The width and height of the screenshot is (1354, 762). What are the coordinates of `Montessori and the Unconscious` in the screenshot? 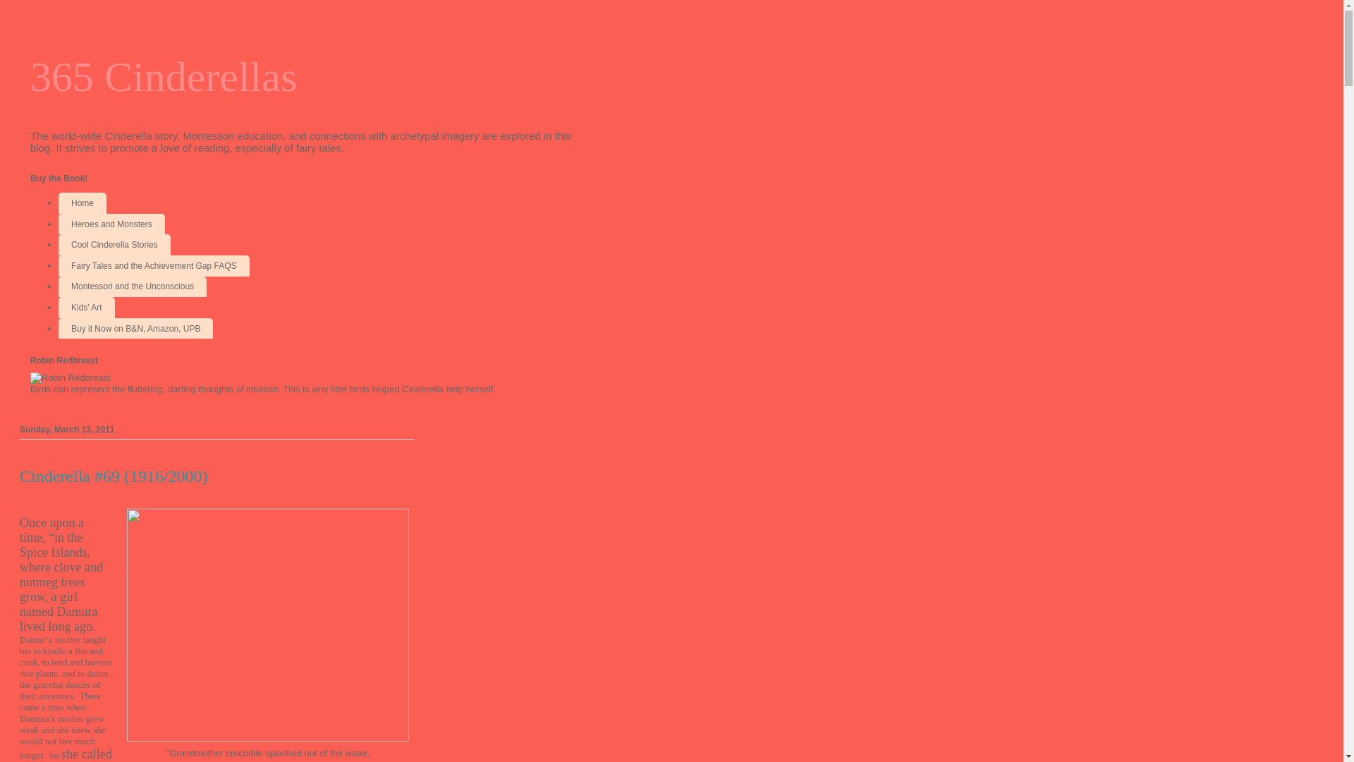 It's located at (133, 287).